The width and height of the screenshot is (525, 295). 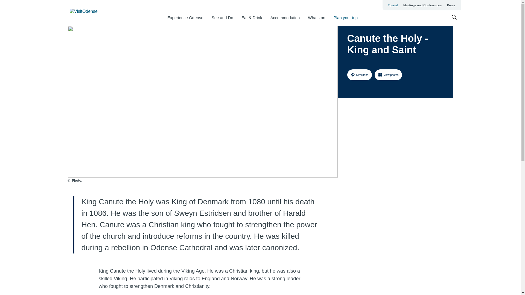 What do you see at coordinates (185, 17) in the screenshot?
I see `Experience Odense` at bounding box center [185, 17].